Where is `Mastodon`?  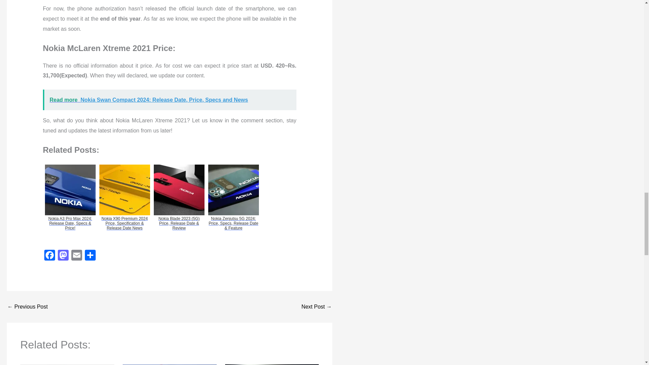 Mastodon is located at coordinates (63, 256).